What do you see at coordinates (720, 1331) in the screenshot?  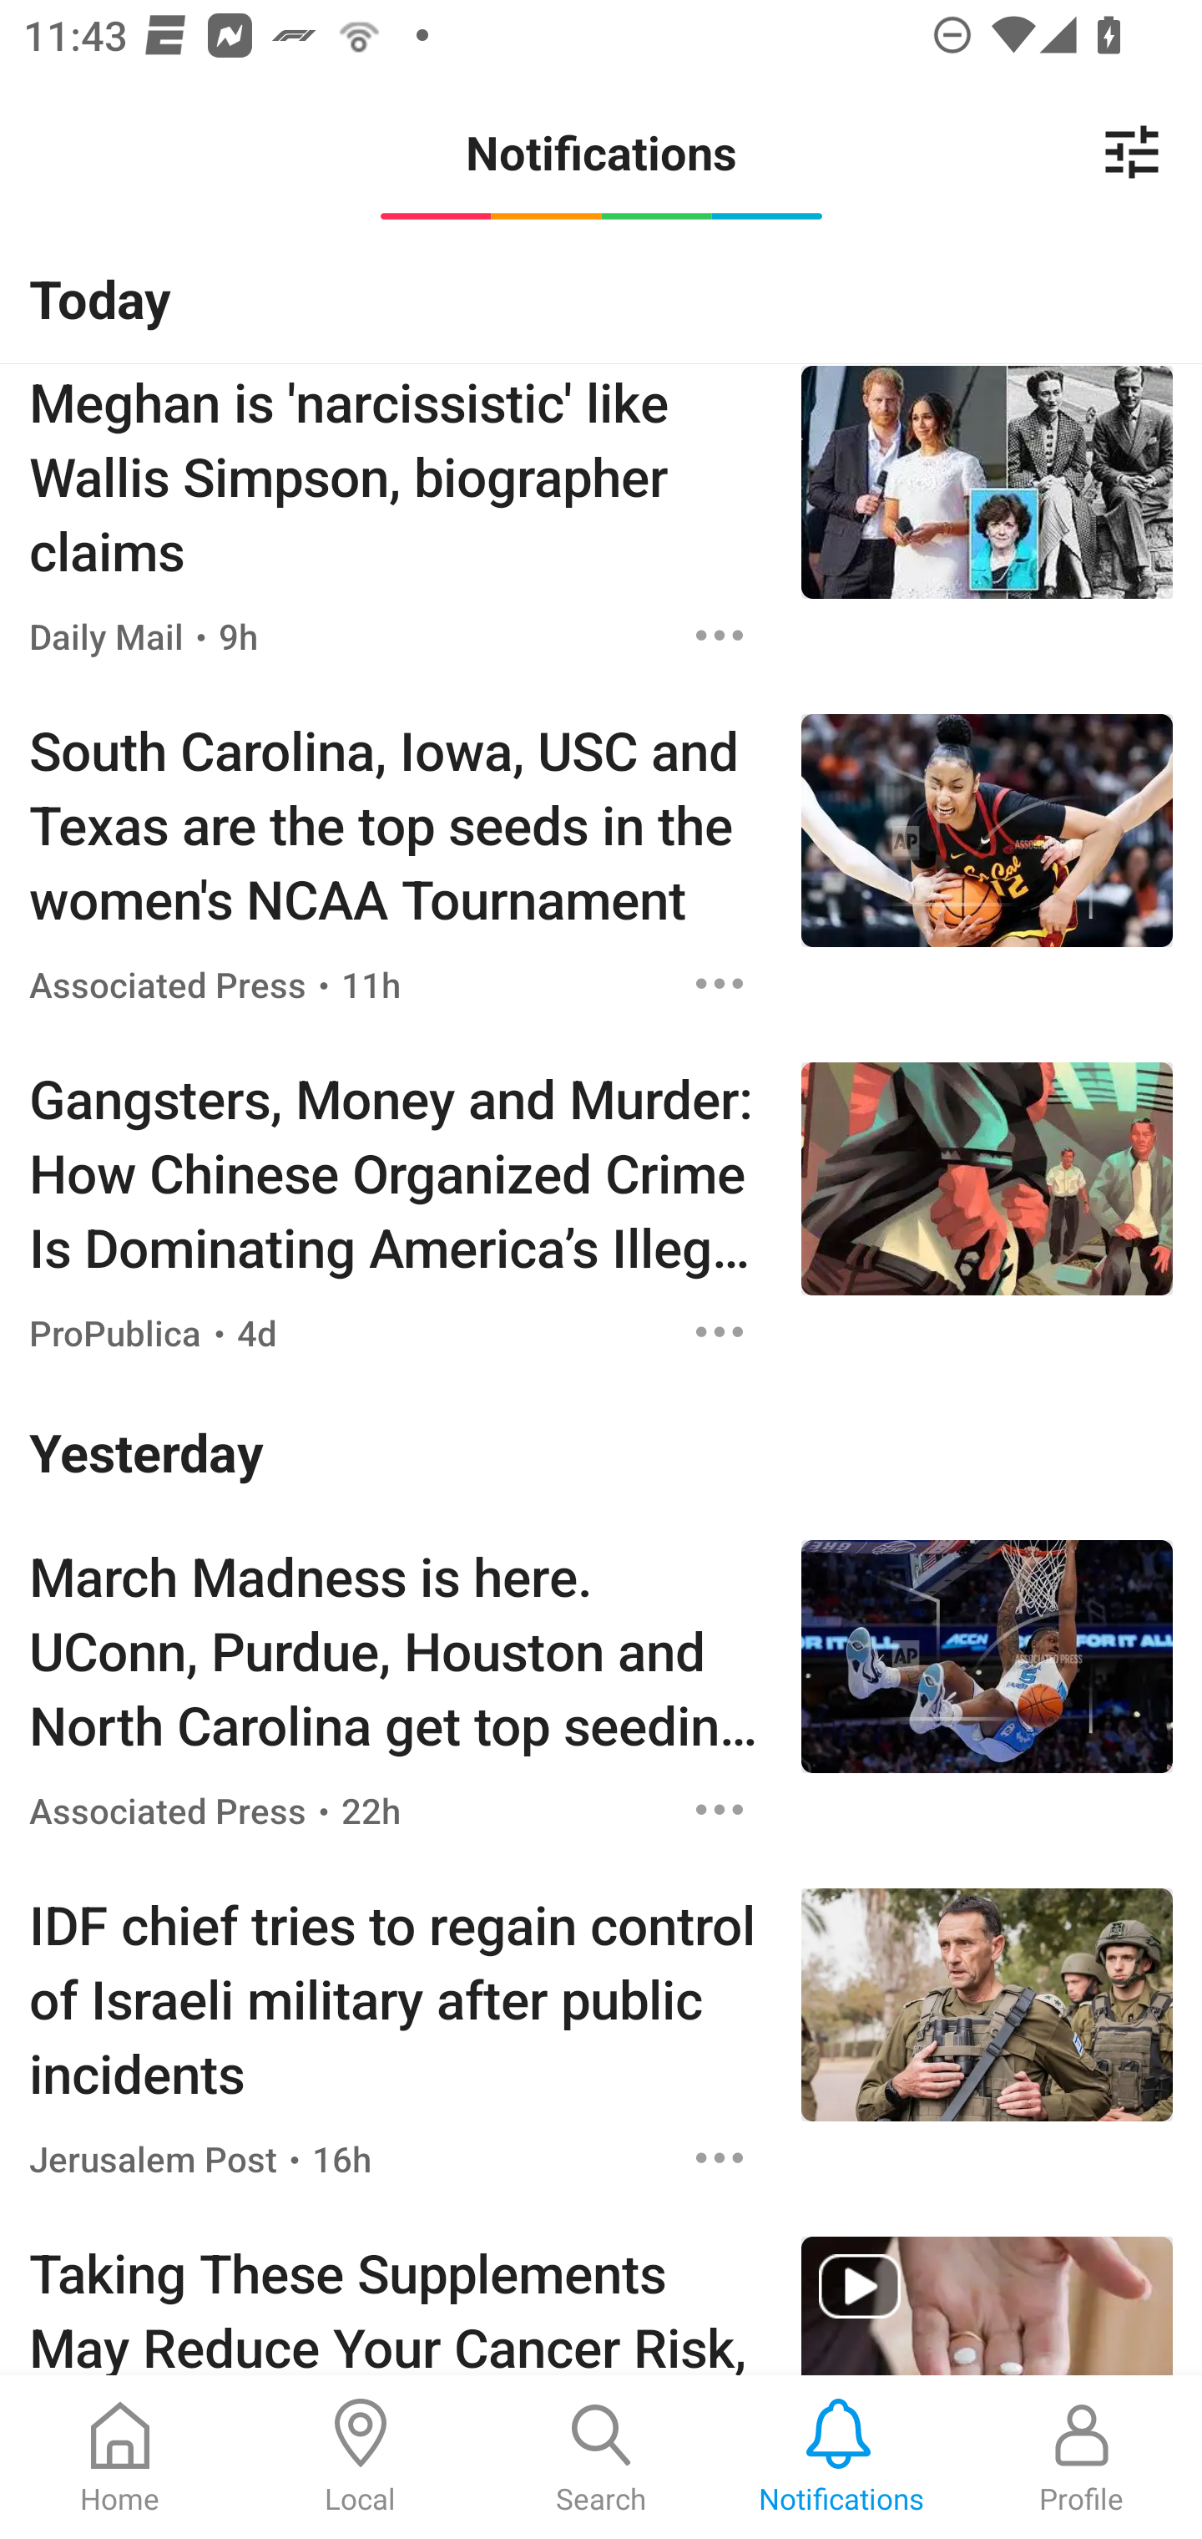 I see `Options` at bounding box center [720, 1331].